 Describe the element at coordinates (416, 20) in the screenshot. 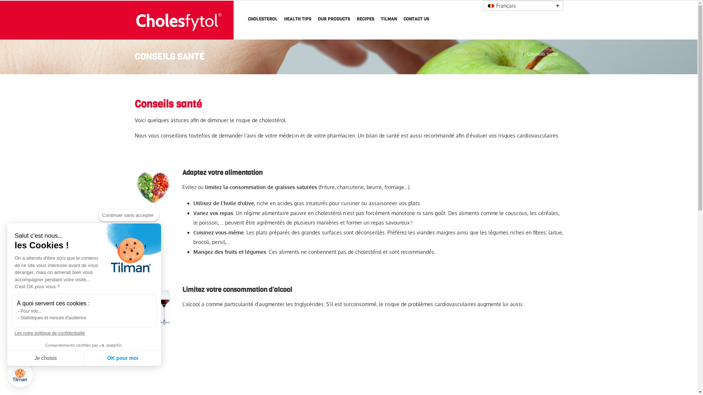

I see `CONTACT US` at that location.